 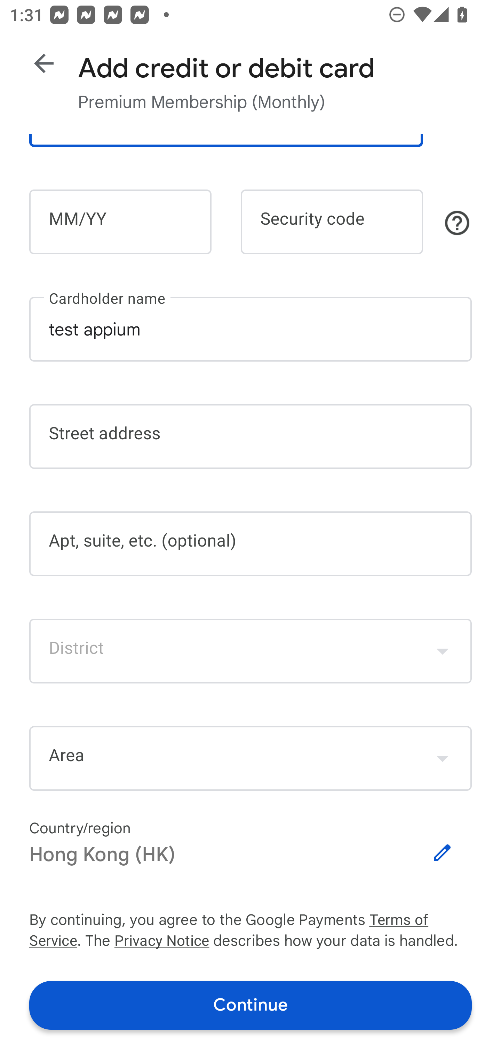 I want to click on Apt, suite, etc. (optional), so click(x=250, y=543).